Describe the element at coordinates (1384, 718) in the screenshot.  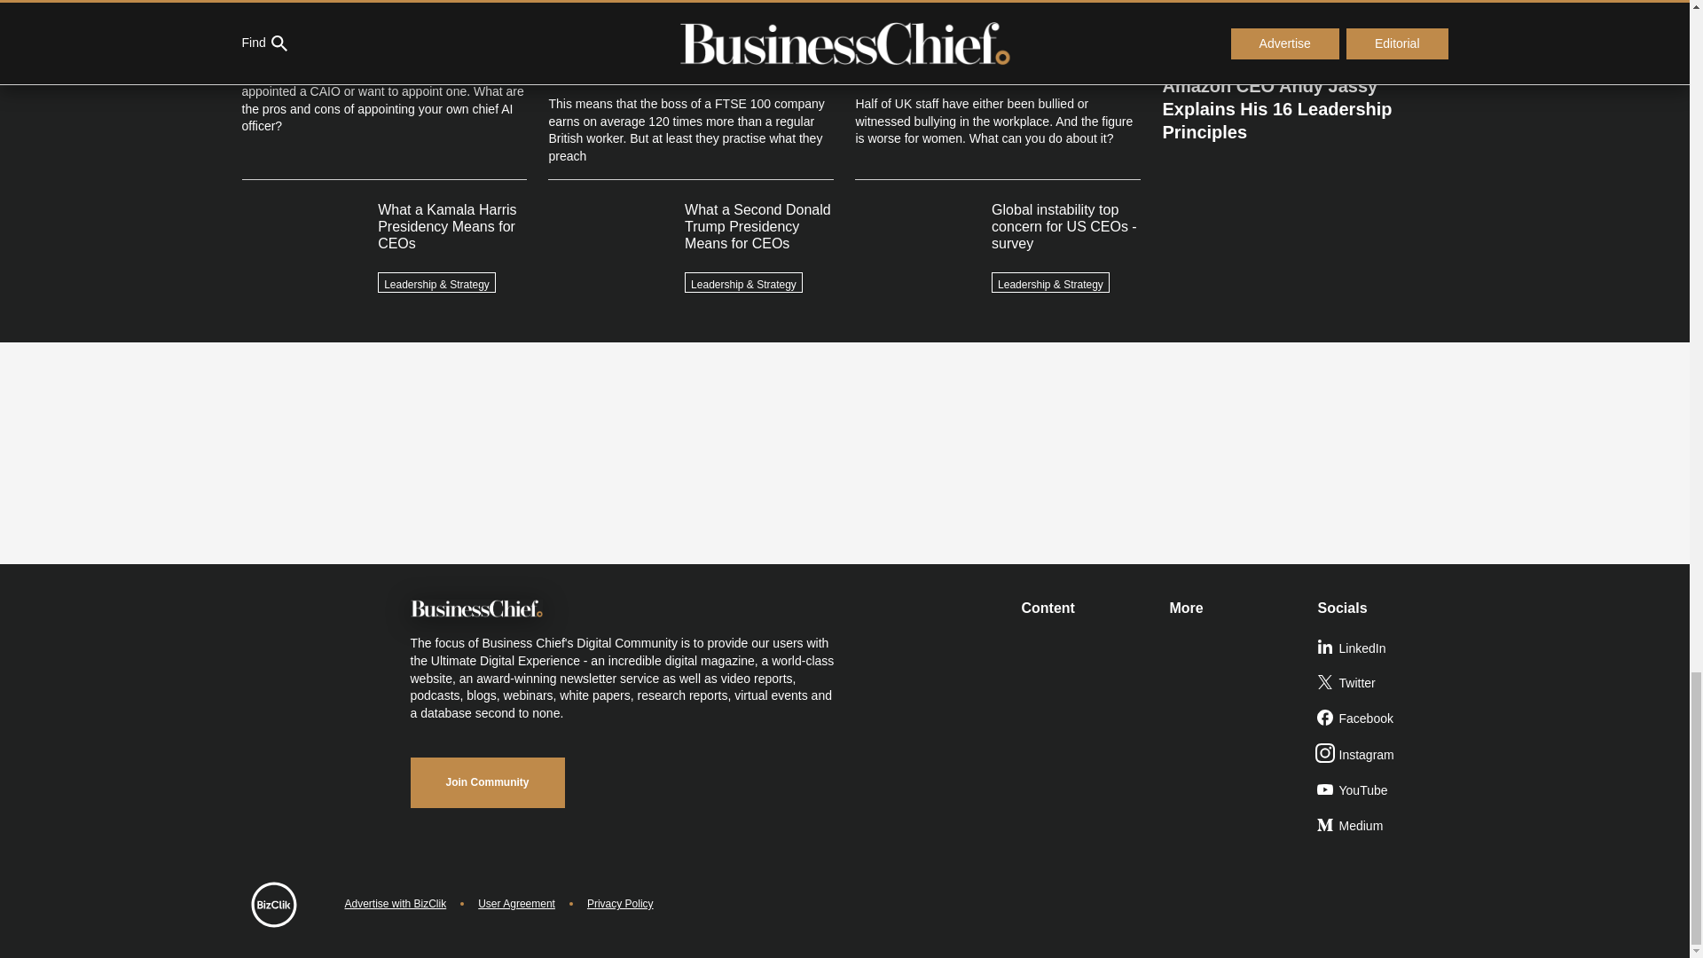
I see `Facebook` at that location.